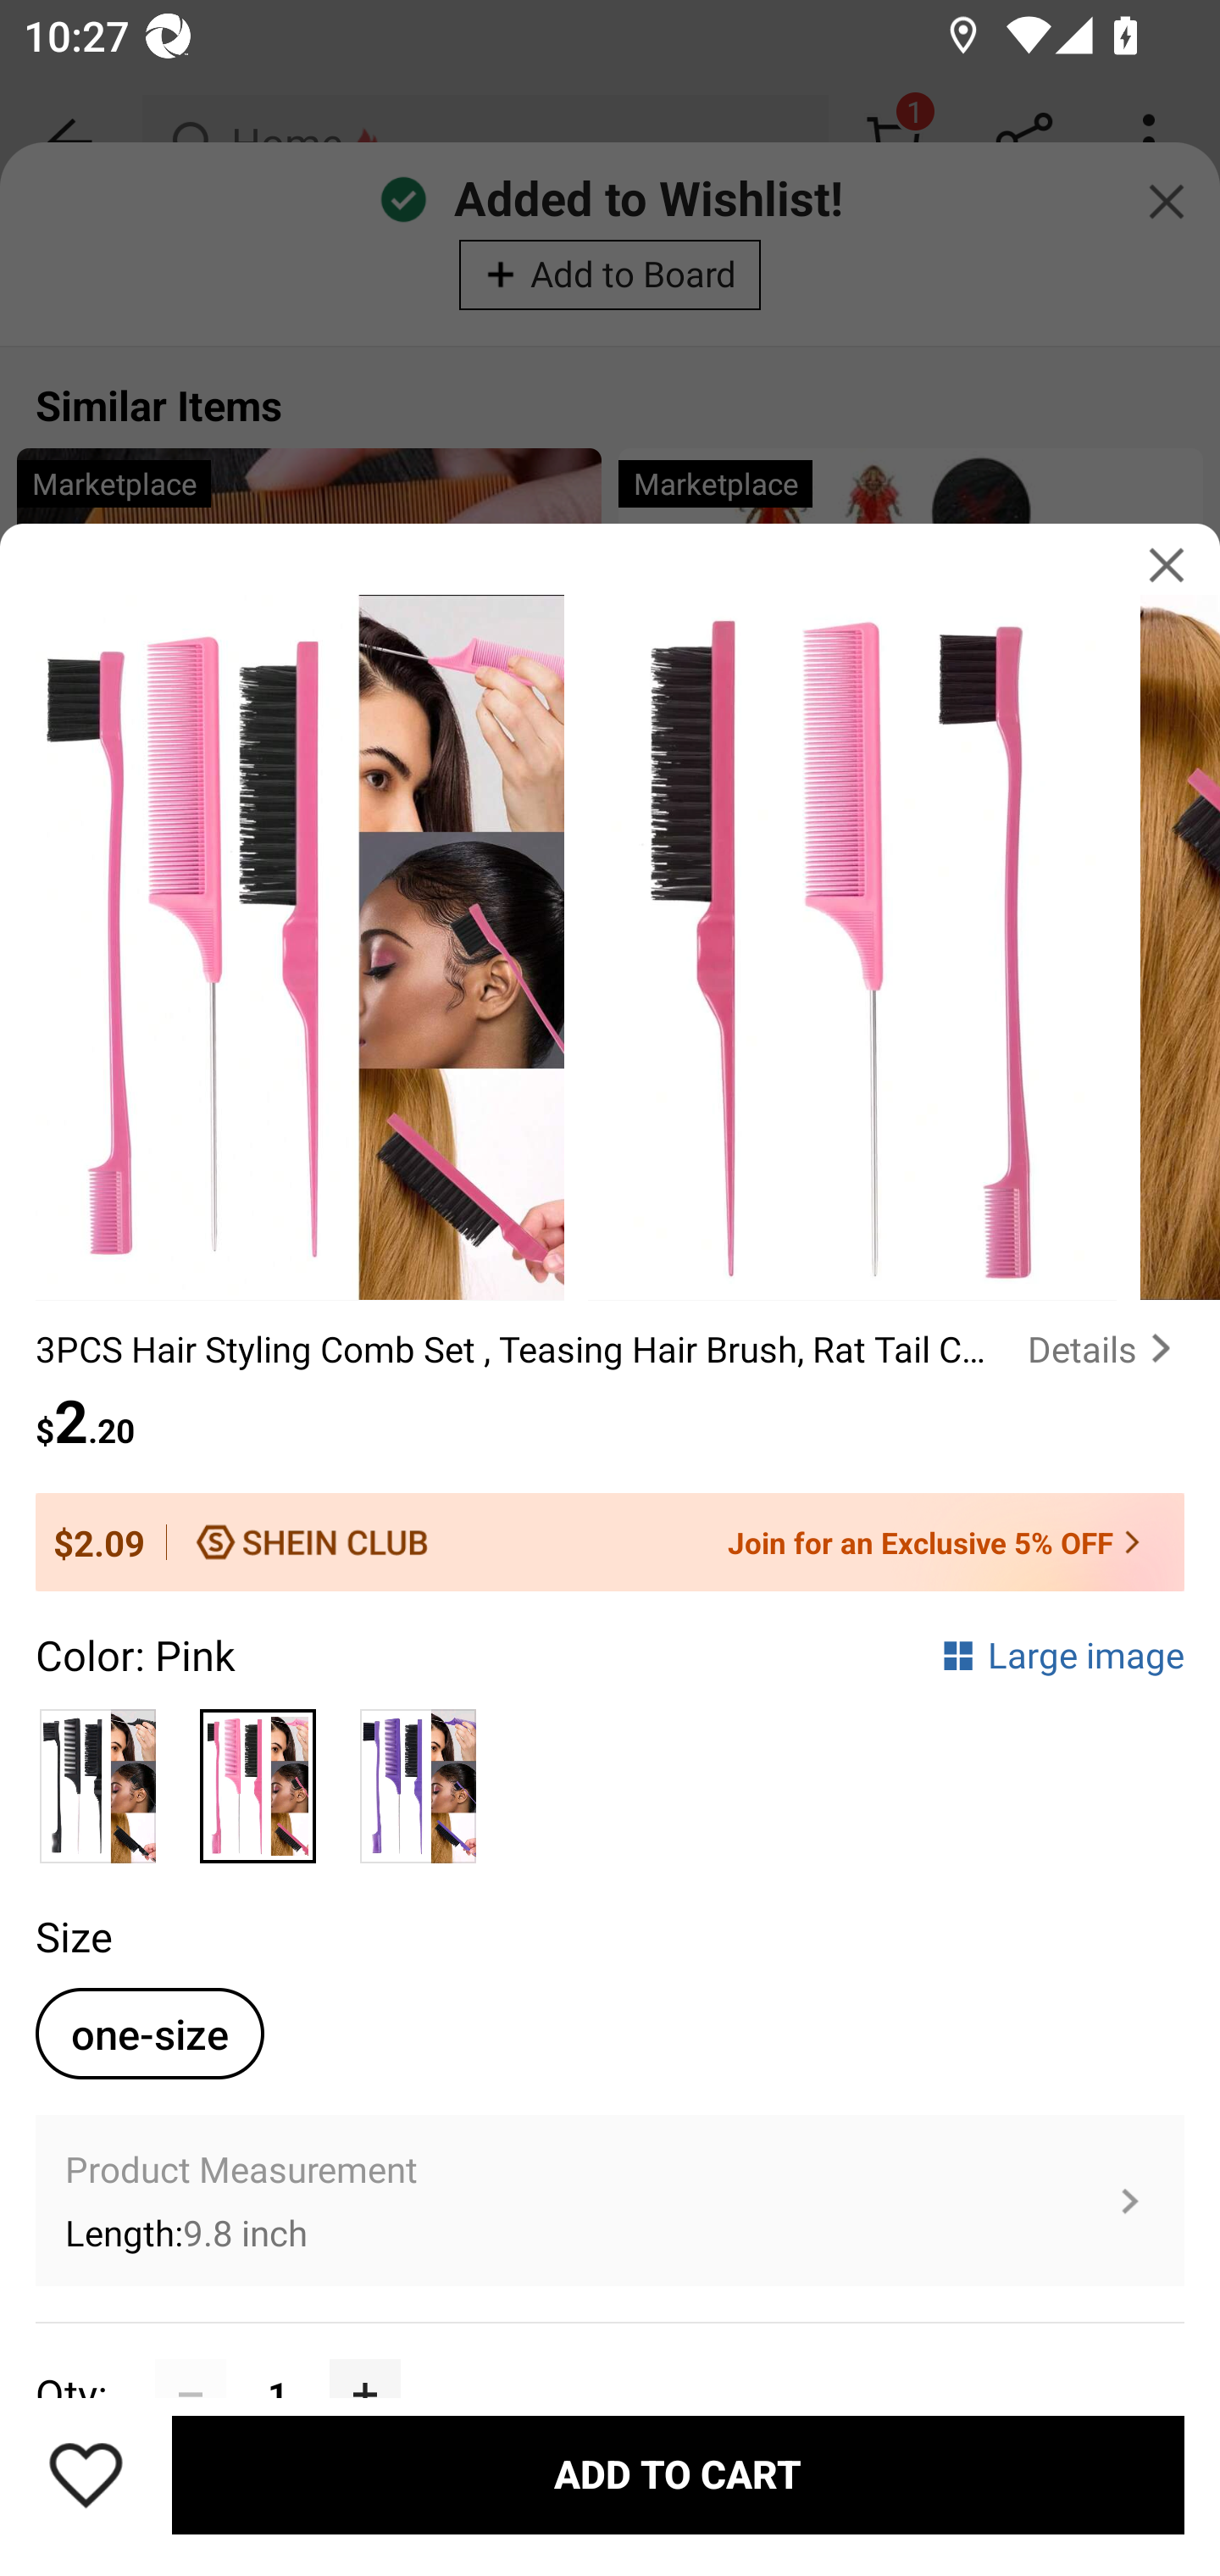 The width and height of the screenshot is (1220, 2576). I want to click on Save, so click(86, 2474).